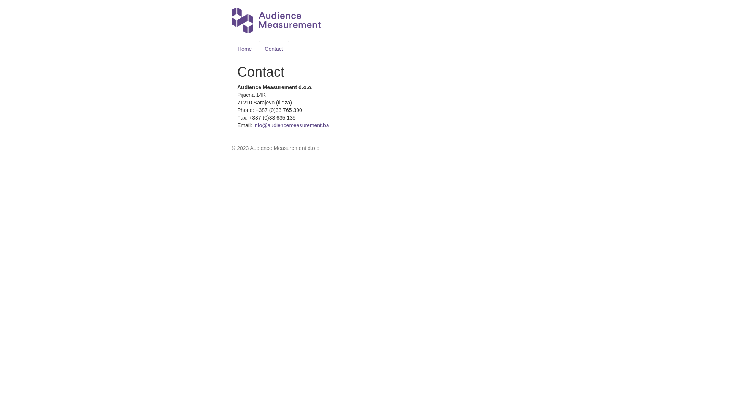  Describe the element at coordinates (292, 125) in the screenshot. I see `info@audiencemeasurement.ba` at that location.